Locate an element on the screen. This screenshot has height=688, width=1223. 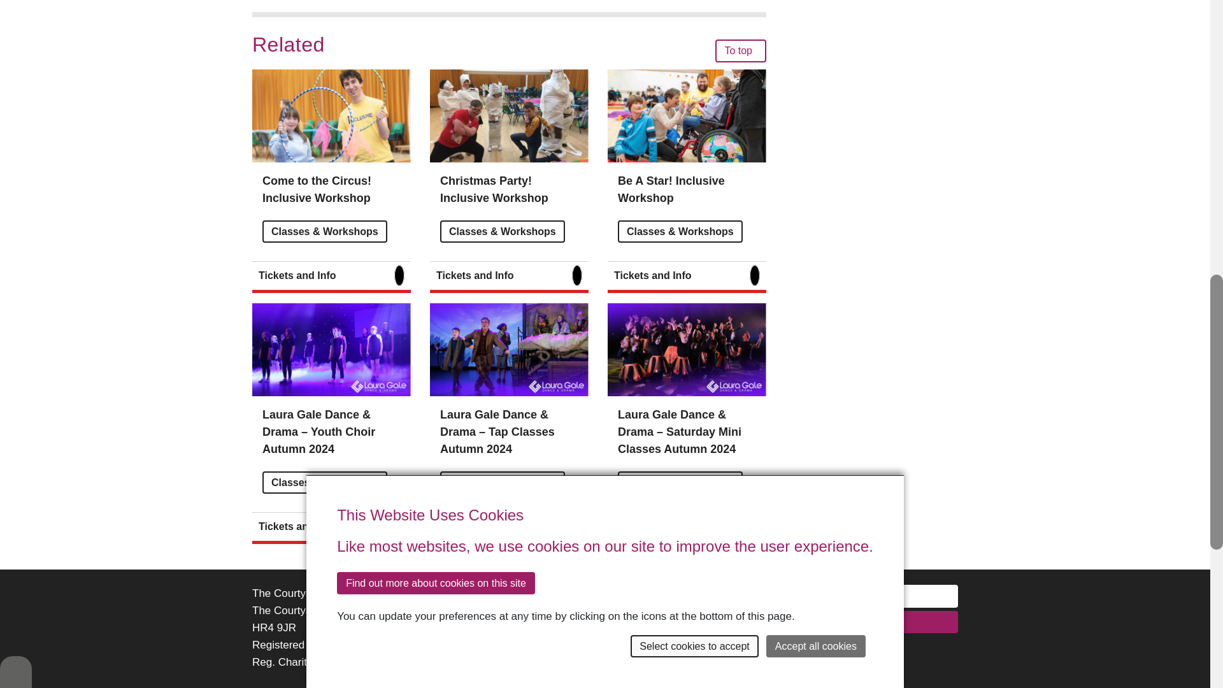
Tickets and Info is located at coordinates (331, 277).